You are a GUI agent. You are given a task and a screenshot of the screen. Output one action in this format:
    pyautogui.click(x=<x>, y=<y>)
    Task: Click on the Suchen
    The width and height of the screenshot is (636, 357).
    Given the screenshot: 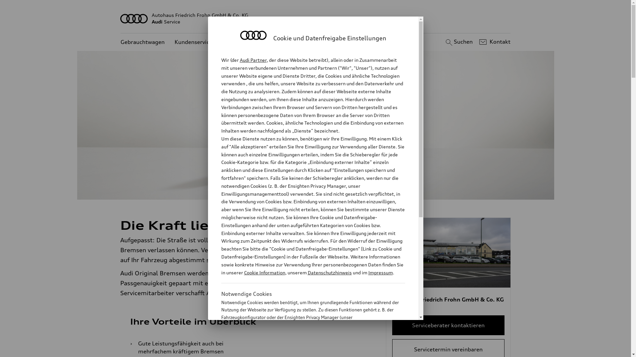 What is the action you would take?
    pyautogui.click(x=458, y=42)
    